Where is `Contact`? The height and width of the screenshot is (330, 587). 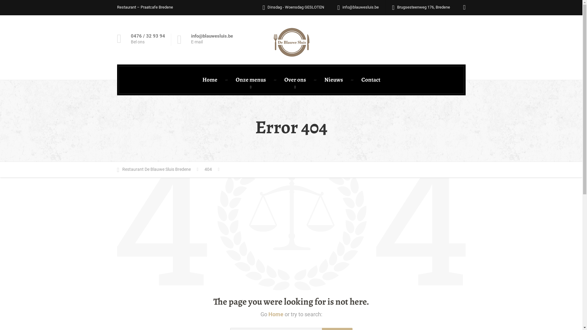 Contact is located at coordinates (371, 80).